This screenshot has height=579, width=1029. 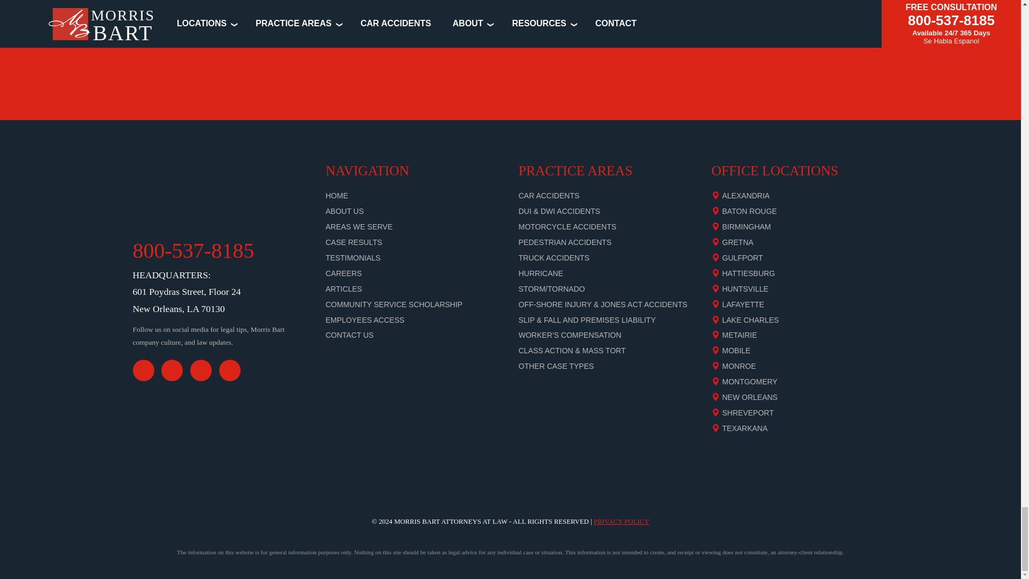 I want to click on About us, so click(x=345, y=211).